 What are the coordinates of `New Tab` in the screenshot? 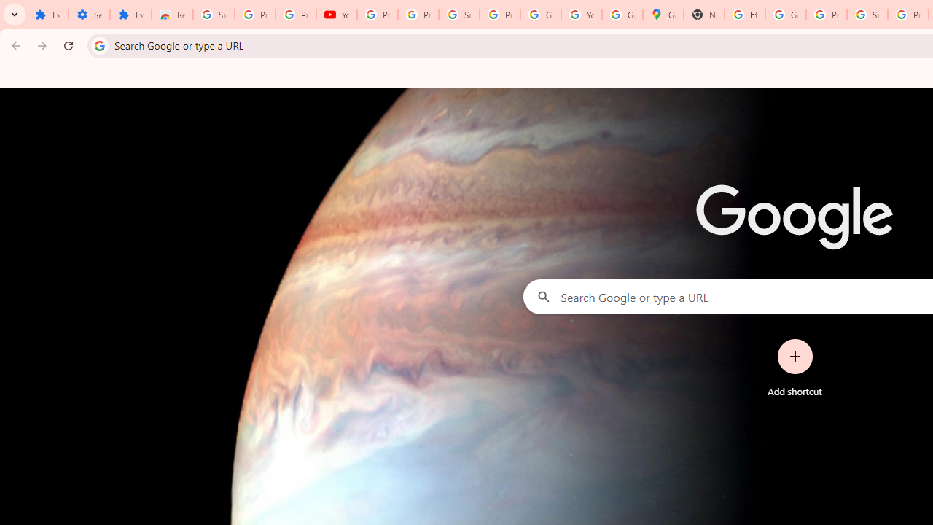 It's located at (704, 15).